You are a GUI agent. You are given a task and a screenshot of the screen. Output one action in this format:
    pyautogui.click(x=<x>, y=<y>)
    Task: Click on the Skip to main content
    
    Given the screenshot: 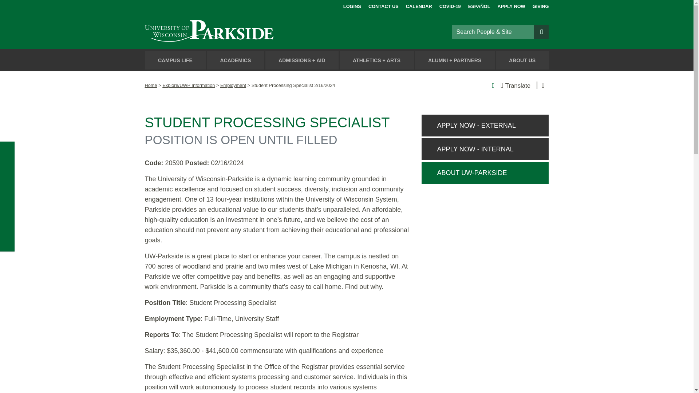 What is the action you would take?
    pyautogui.click(x=9, y=7)
    